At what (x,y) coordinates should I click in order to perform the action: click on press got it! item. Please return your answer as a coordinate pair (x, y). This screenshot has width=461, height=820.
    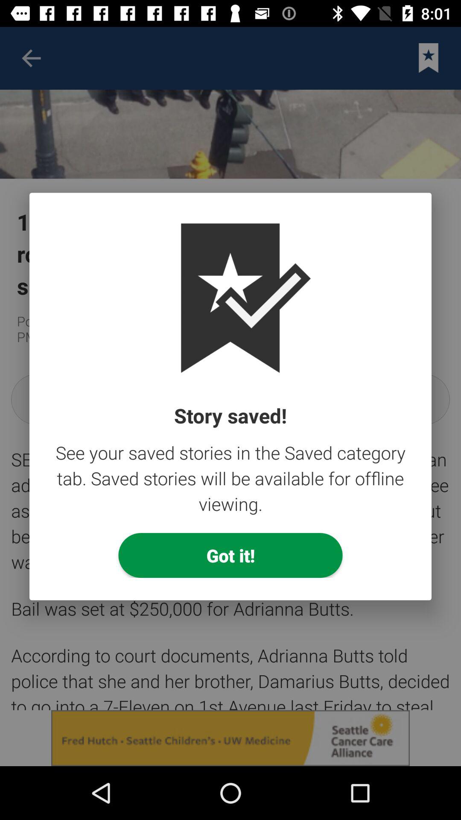
    Looking at the image, I should click on (230, 555).